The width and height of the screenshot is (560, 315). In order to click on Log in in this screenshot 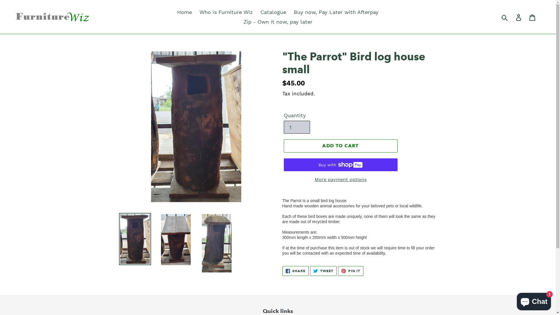, I will do `click(519, 17)`.